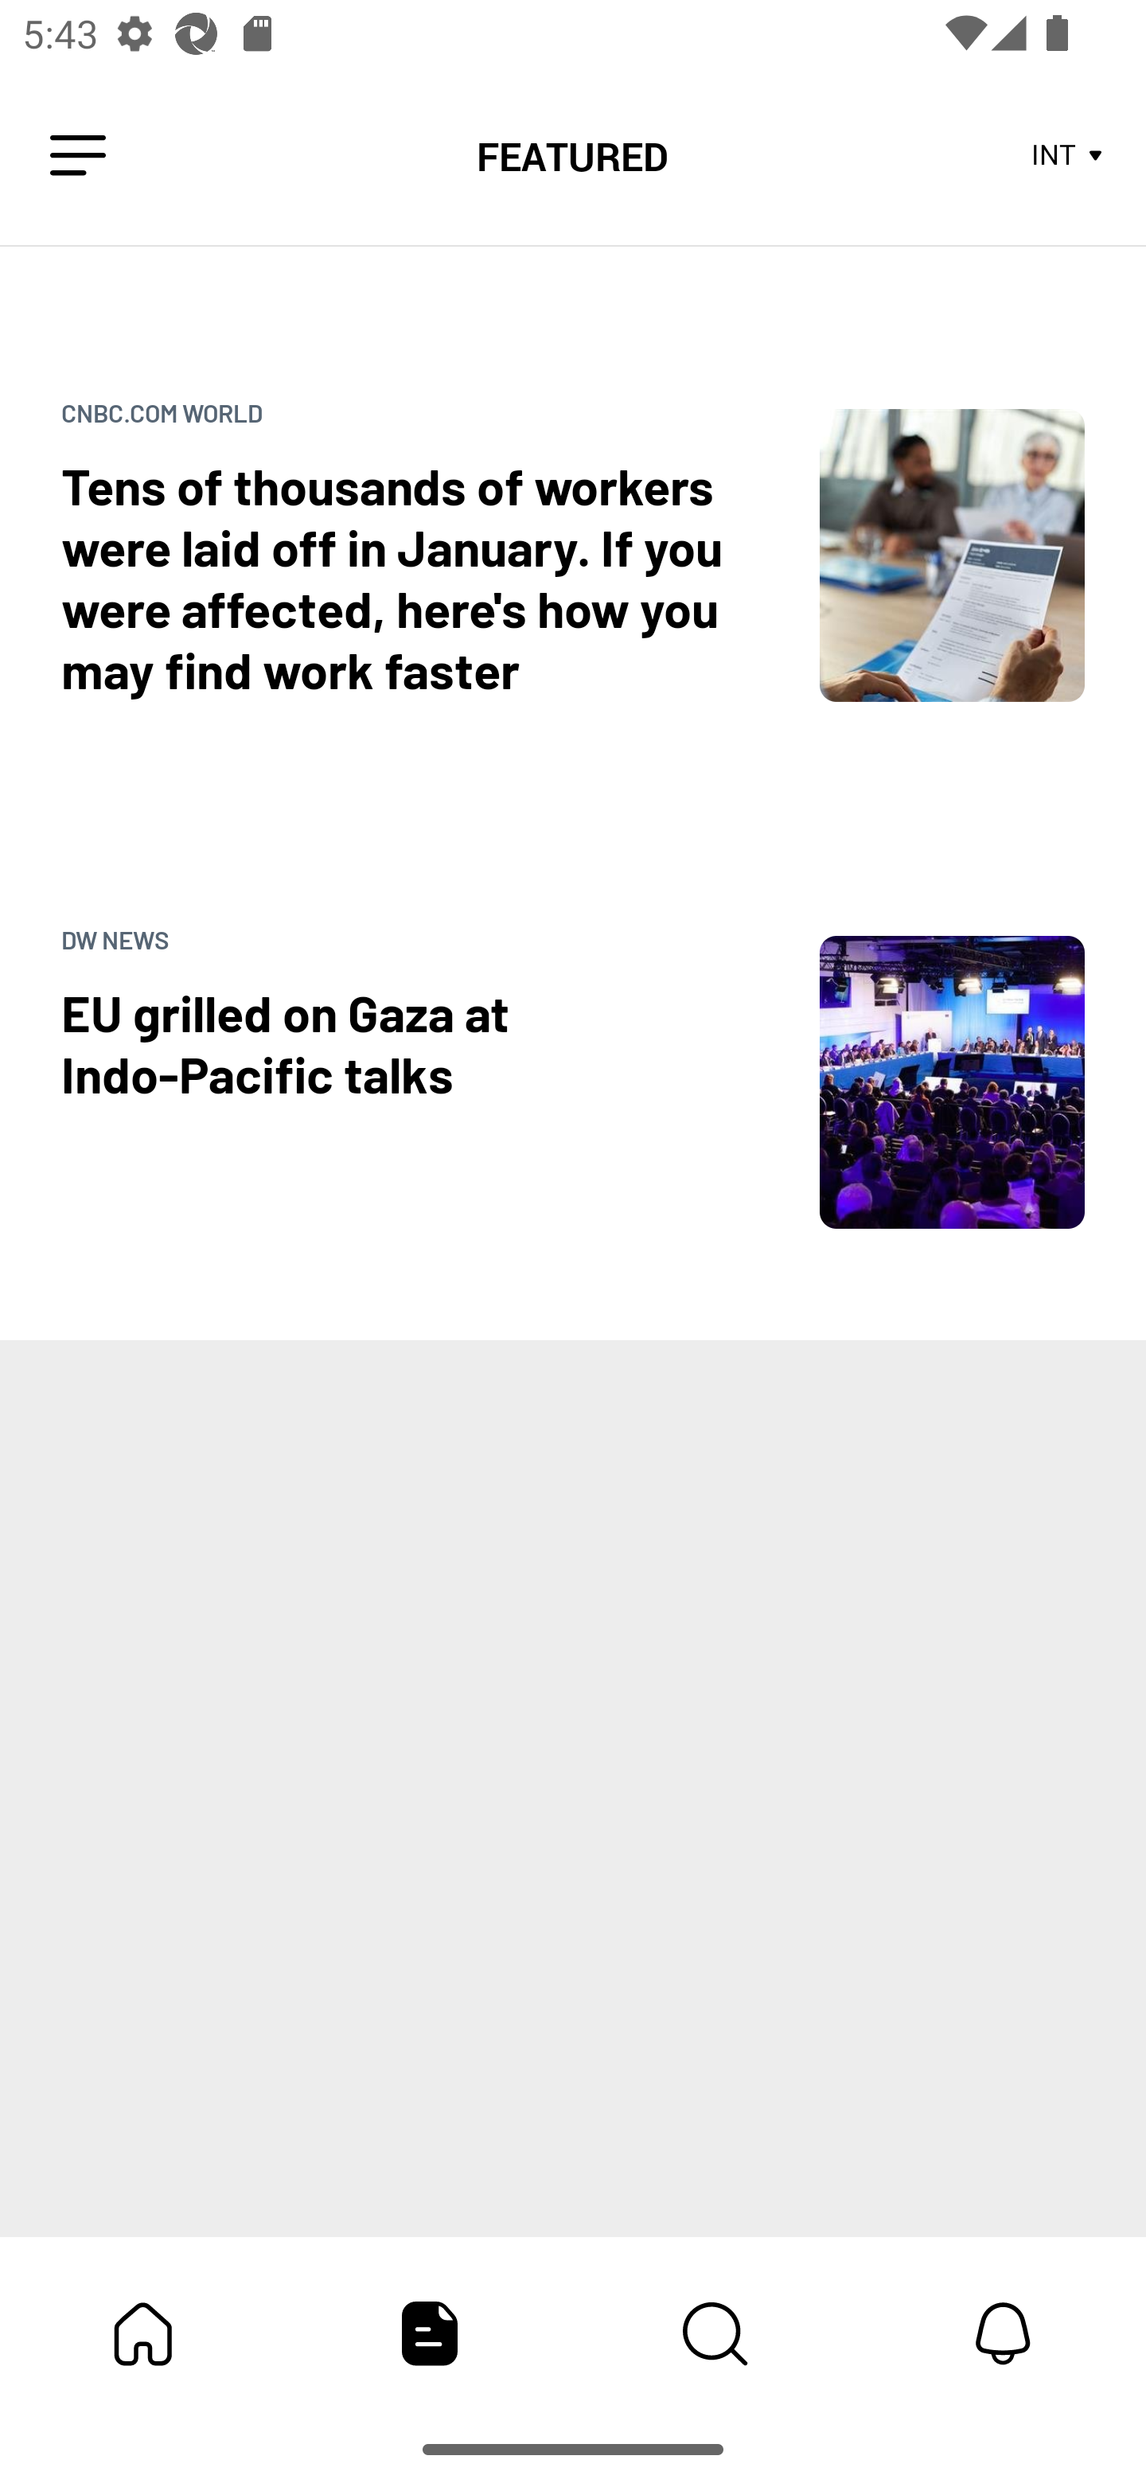 The width and height of the screenshot is (1146, 2483). What do you see at coordinates (1003, 2333) in the screenshot?
I see `Notifications` at bounding box center [1003, 2333].